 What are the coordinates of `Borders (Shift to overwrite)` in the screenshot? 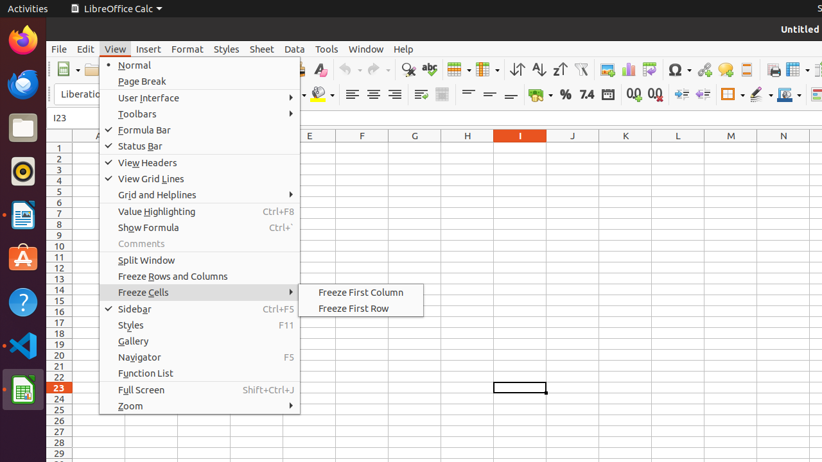 It's located at (733, 95).